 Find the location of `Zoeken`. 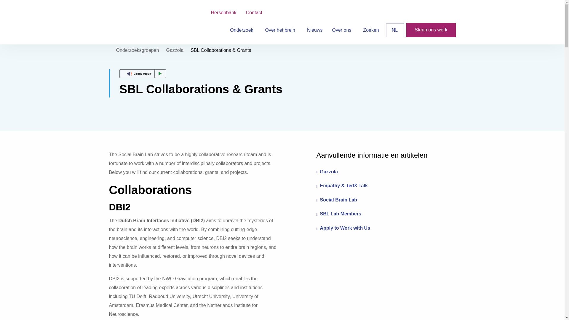

Zoeken is located at coordinates (371, 30).